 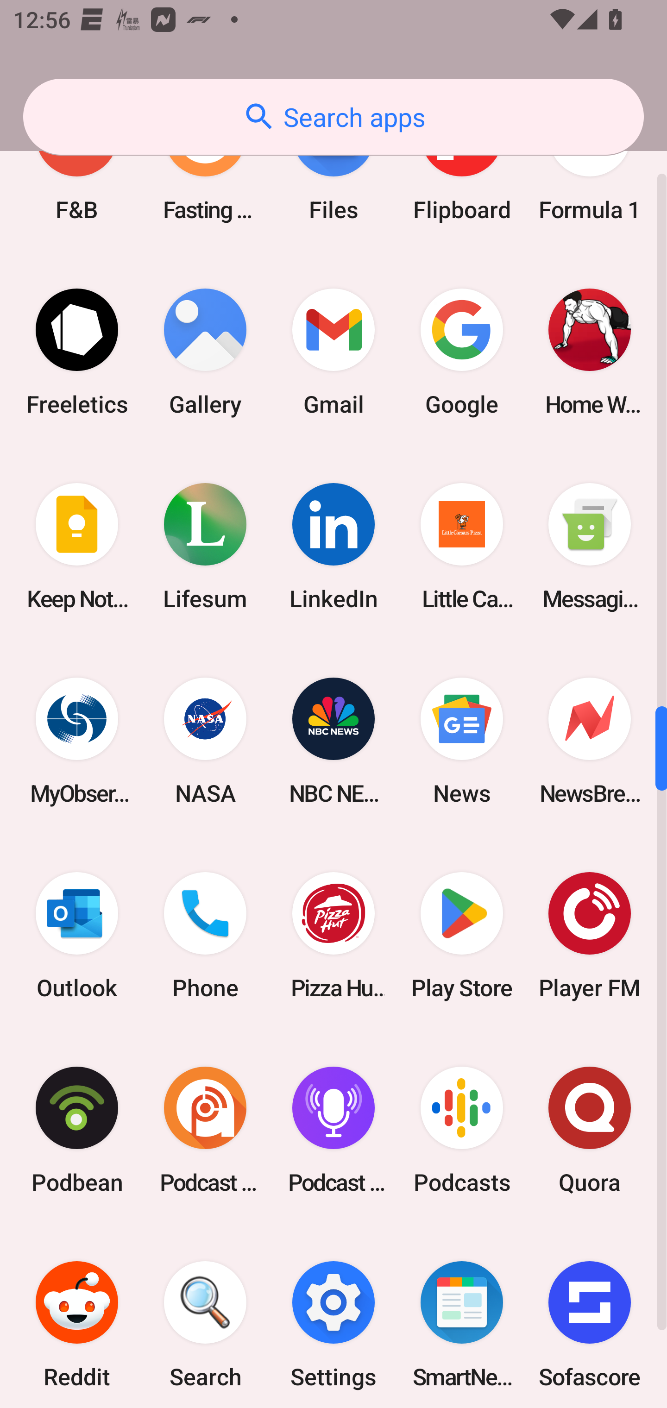 I want to click on Reddit, so click(x=77, y=1318).